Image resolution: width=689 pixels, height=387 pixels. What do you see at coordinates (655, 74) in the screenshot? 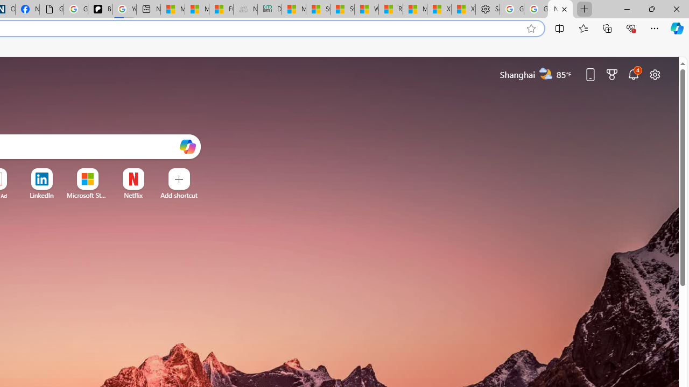
I see `Page settings` at bounding box center [655, 74].